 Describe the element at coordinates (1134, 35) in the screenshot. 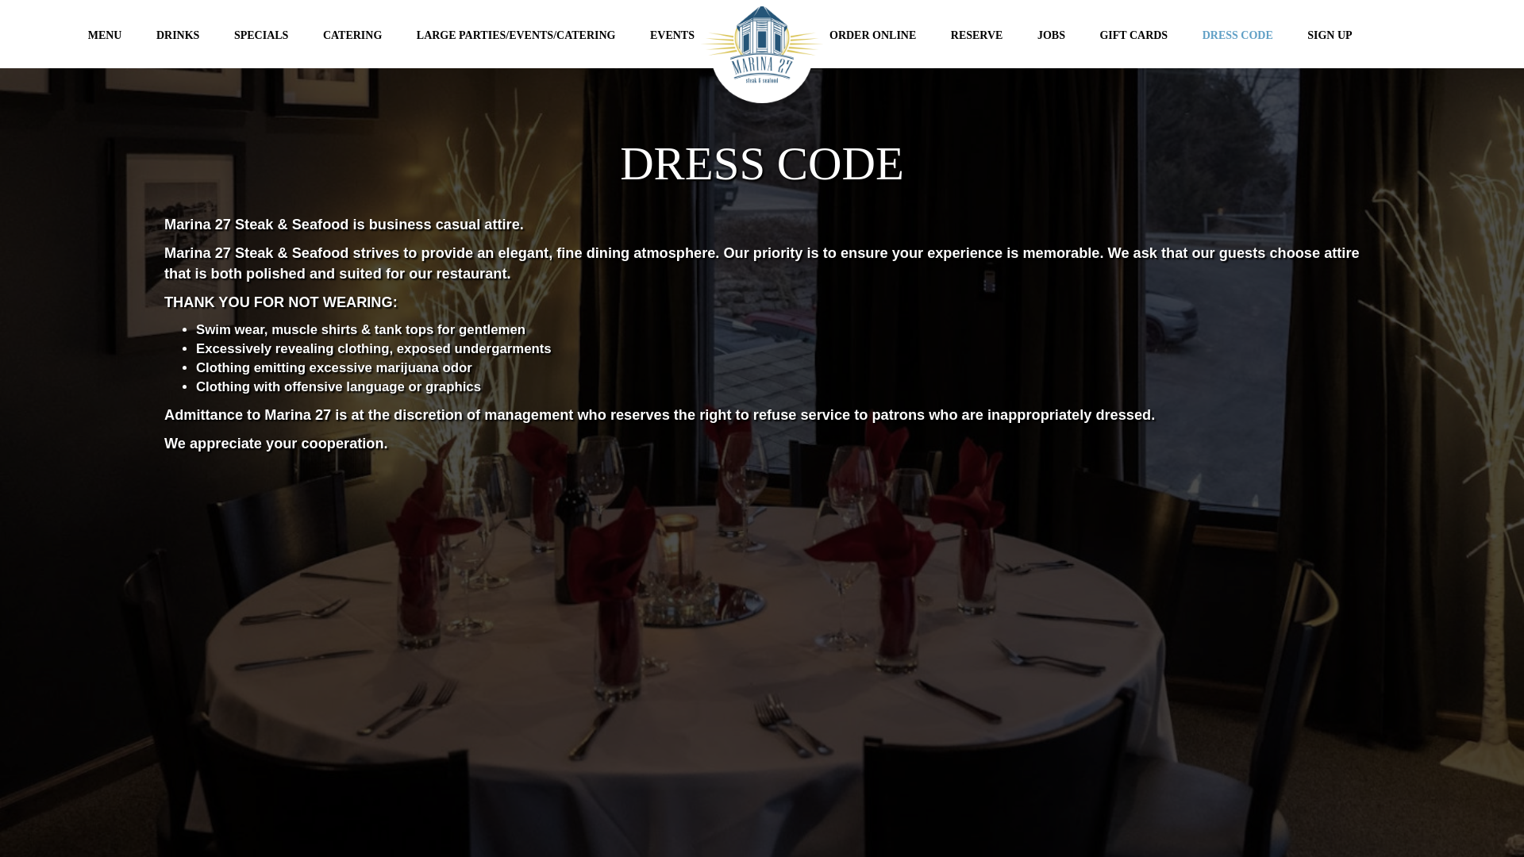

I see `GIFT CARDS` at that location.